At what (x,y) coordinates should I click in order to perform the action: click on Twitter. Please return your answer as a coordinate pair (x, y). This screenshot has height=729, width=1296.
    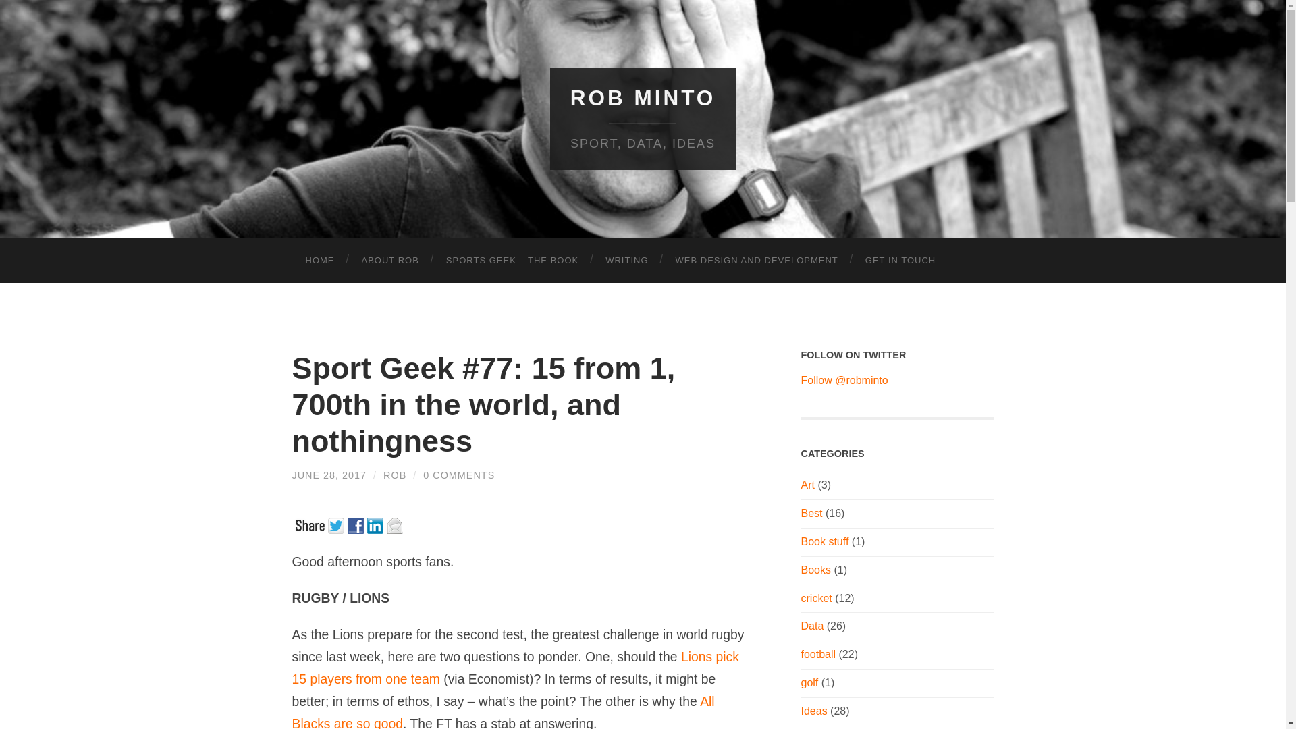
    Looking at the image, I should click on (337, 524).